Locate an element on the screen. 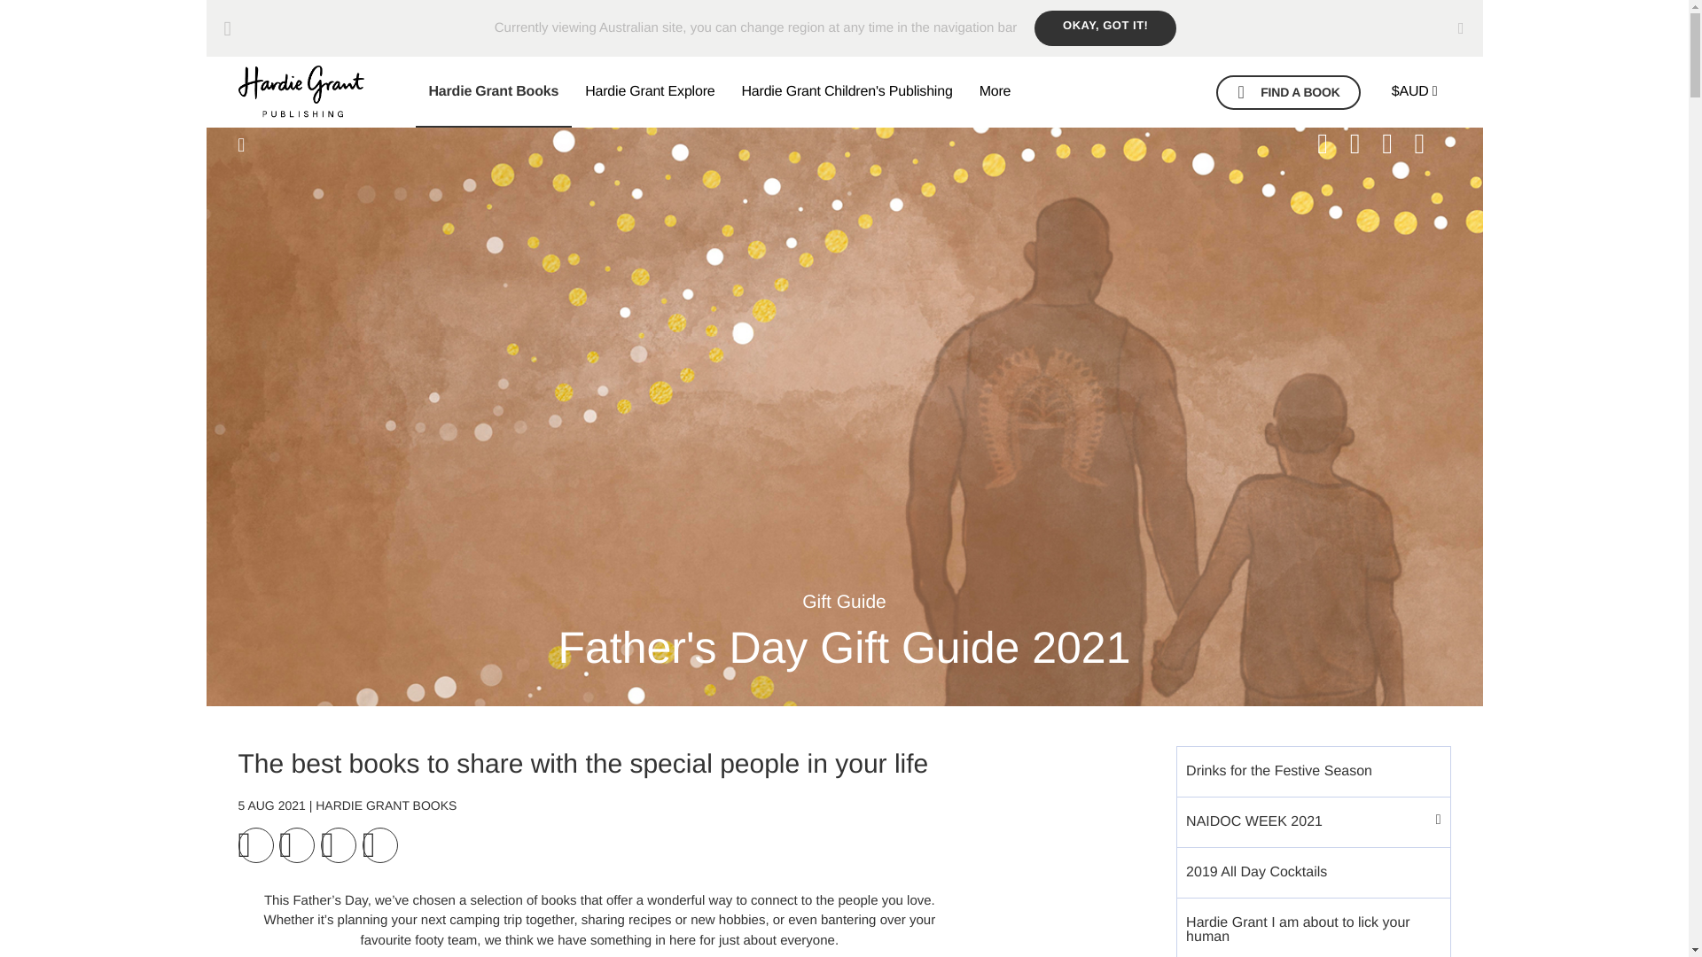 Image resolution: width=1702 pixels, height=957 pixels. find a book is located at coordinates (1288, 92).